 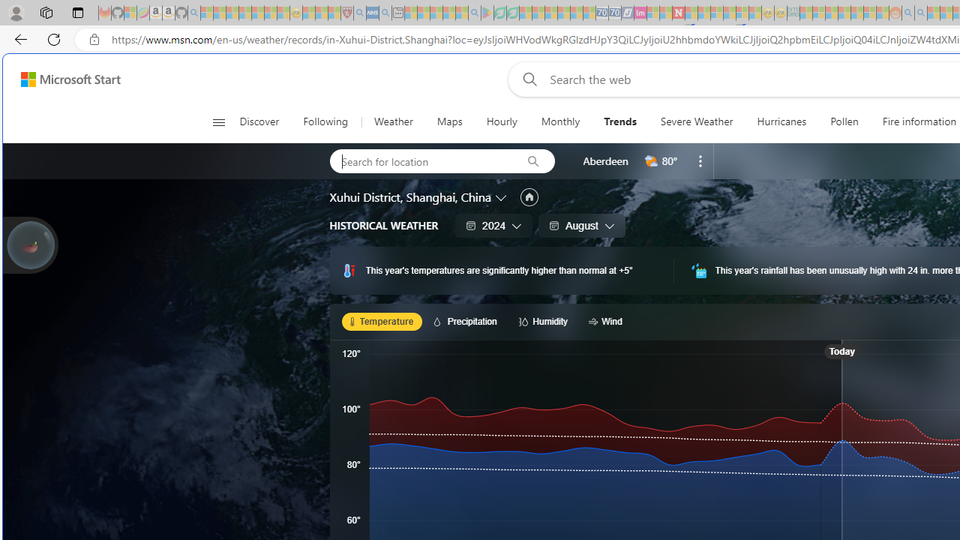 I want to click on Monthly, so click(x=560, y=121).